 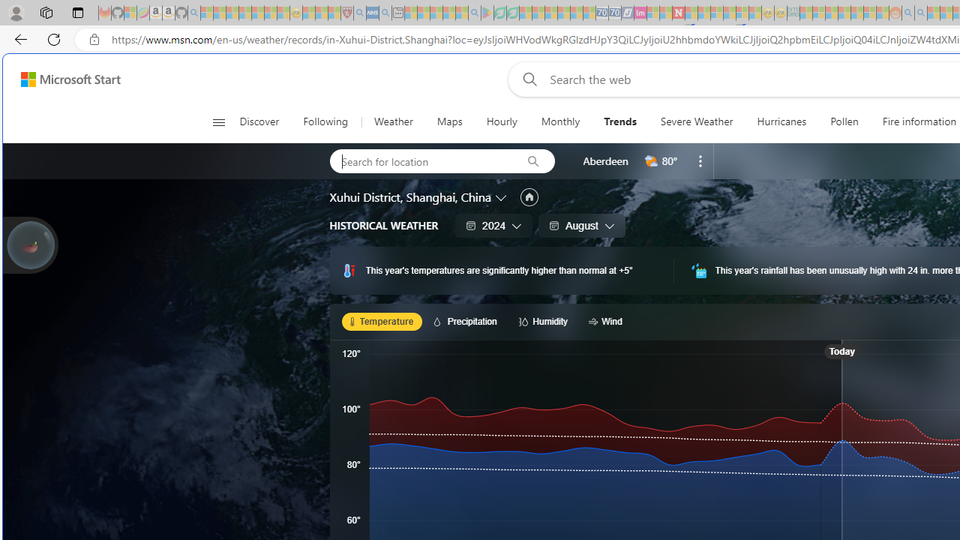 I want to click on Monthly, so click(x=560, y=121).